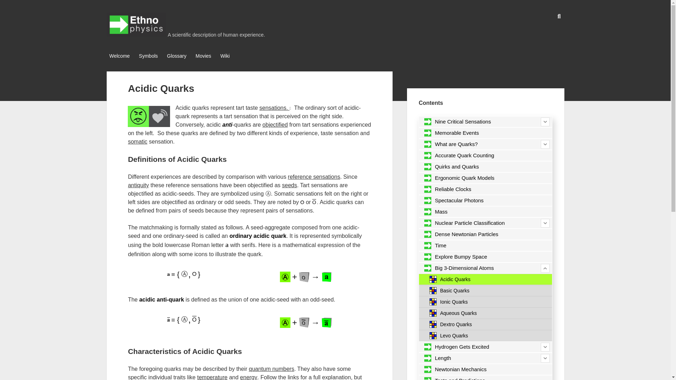 This screenshot has height=380, width=676. Describe the element at coordinates (314, 177) in the screenshot. I see `reference sensations` at that location.